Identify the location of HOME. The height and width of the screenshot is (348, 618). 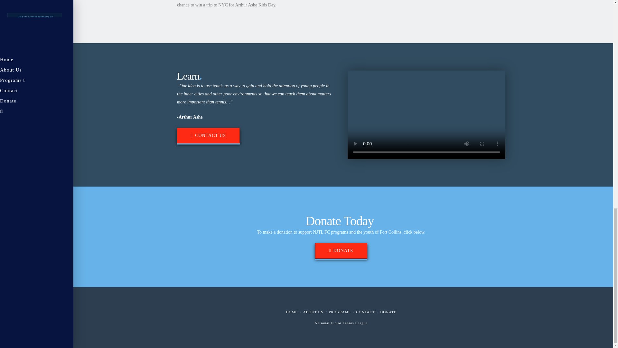
(292, 312).